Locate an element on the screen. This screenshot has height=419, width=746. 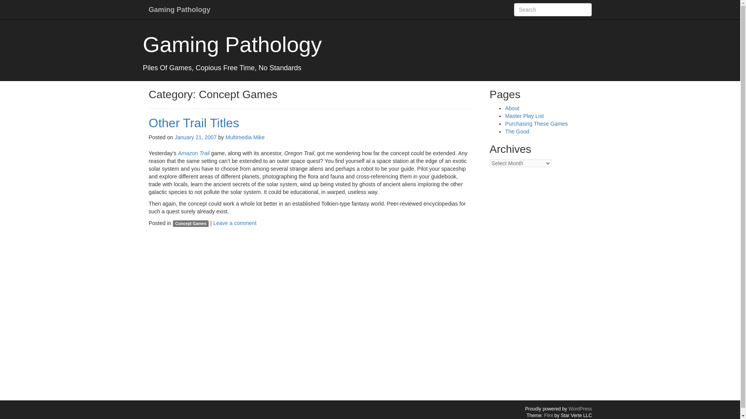
The Good is located at coordinates (517, 131).